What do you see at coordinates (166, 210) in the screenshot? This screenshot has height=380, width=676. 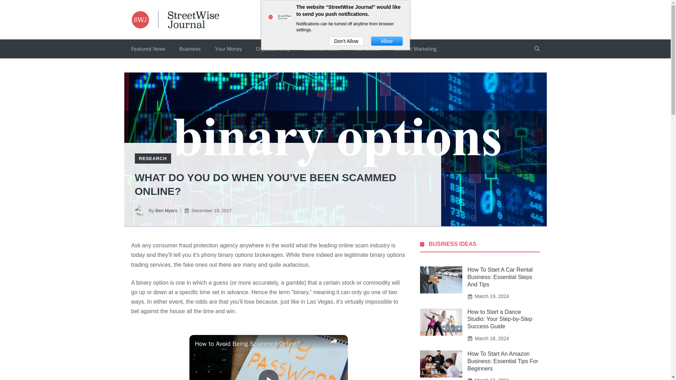 I see `Ben Myers` at bounding box center [166, 210].